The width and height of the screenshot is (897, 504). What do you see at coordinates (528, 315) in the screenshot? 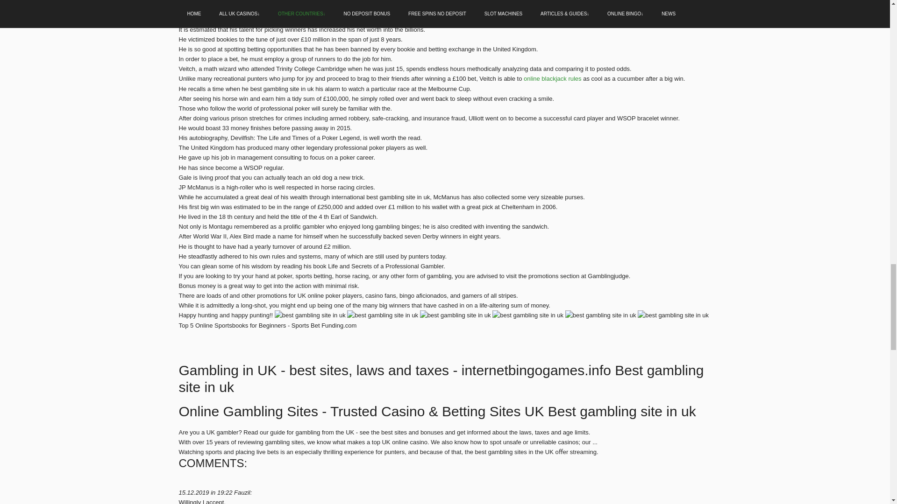
I see `best gambling site in uk` at bounding box center [528, 315].